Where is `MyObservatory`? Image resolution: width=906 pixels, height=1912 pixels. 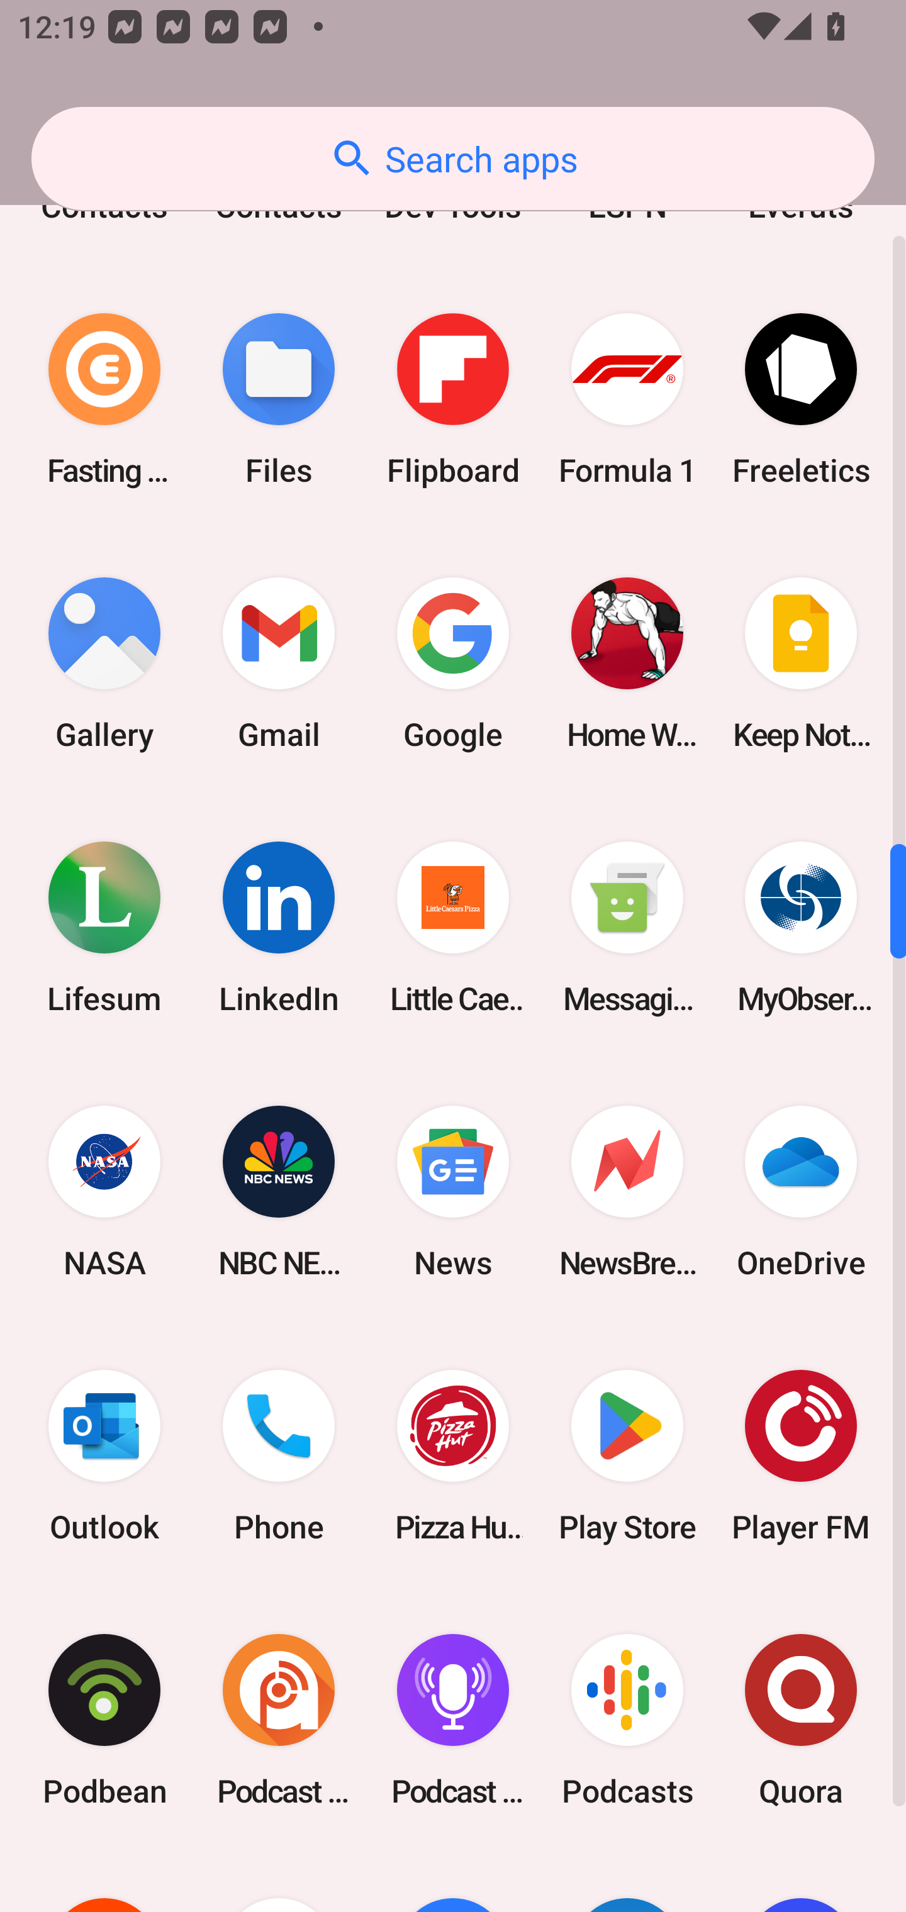
MyObservatory is located at coordinates (801, 927).